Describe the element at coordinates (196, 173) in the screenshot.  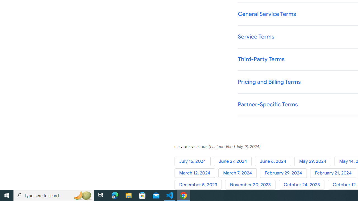
I see `March 12, 2024` at that location.